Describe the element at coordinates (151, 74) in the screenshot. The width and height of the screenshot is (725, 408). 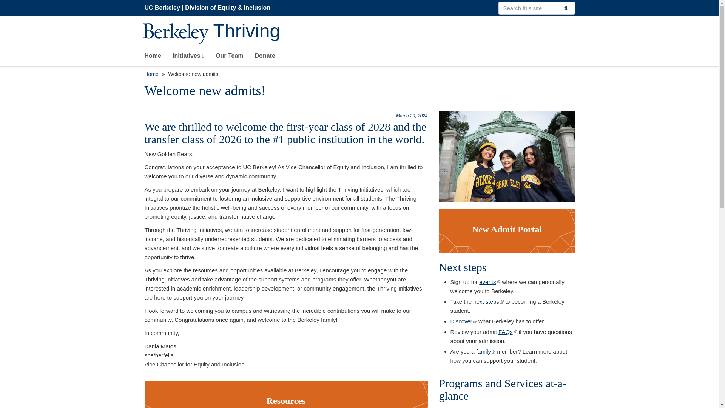
I see `Home` at that location.